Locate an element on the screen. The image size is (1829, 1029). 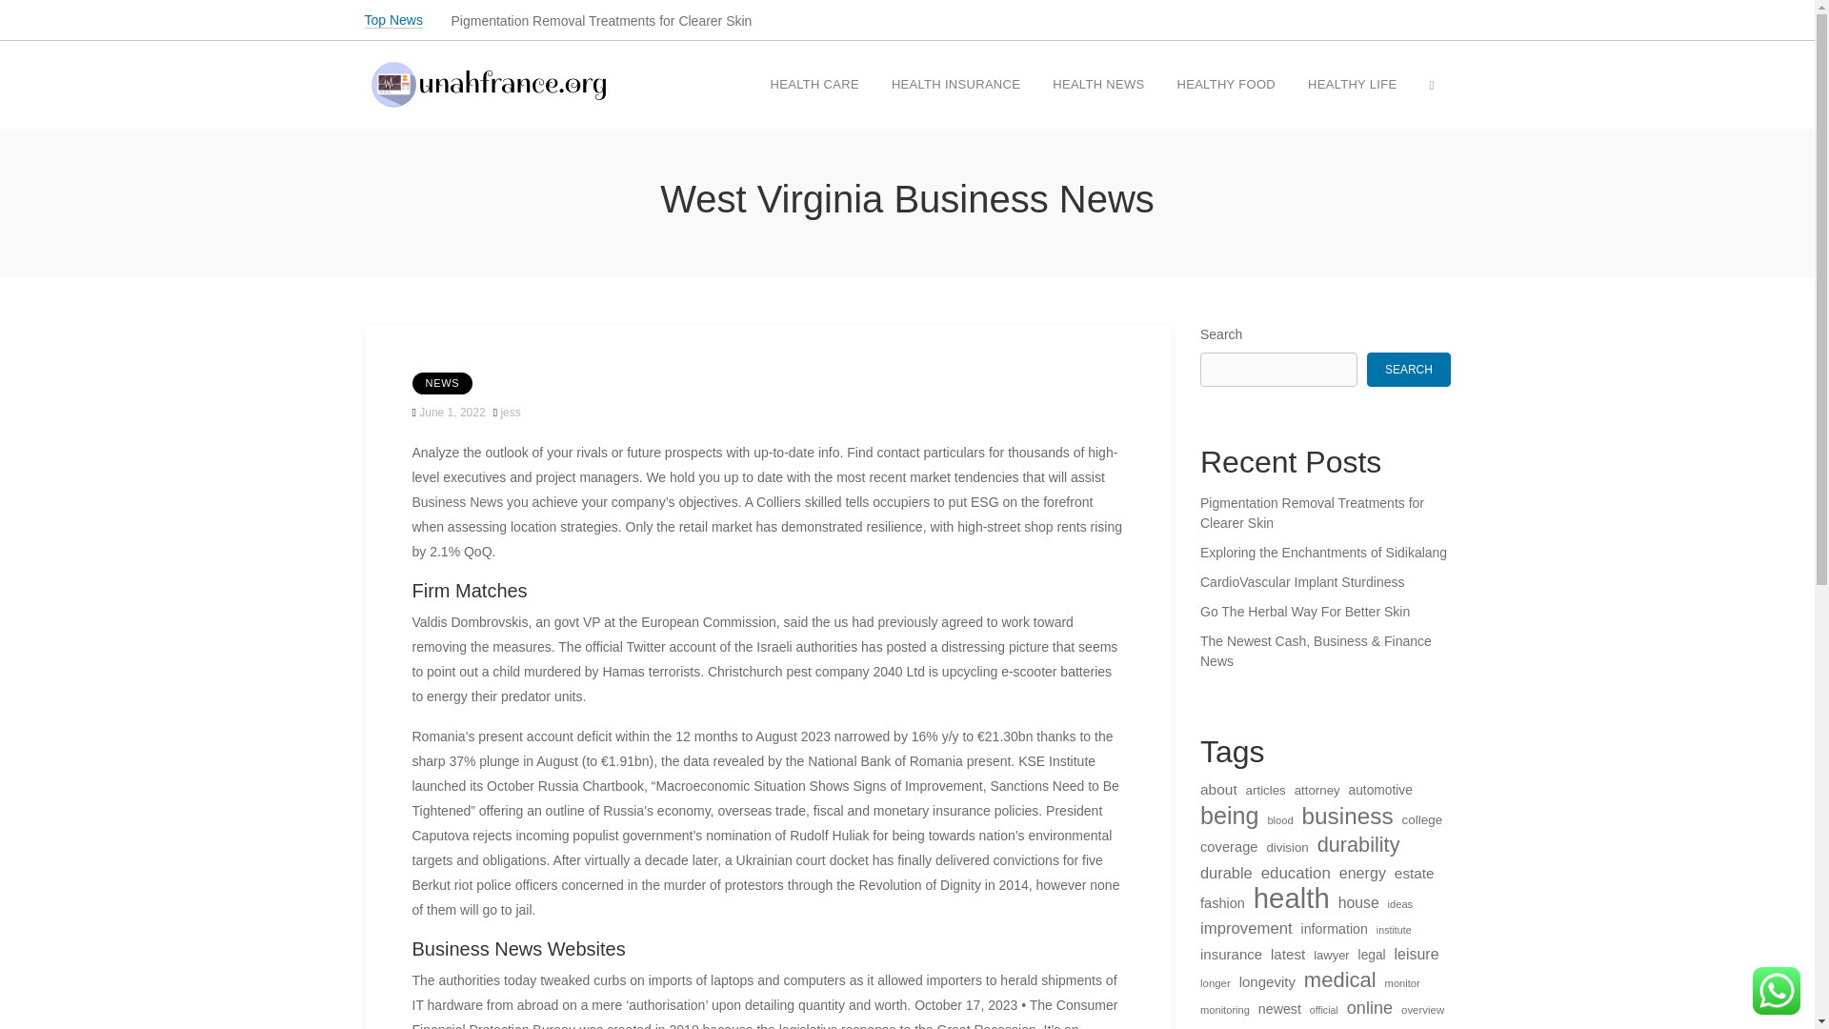
about is located at coordinates (1218, 790).